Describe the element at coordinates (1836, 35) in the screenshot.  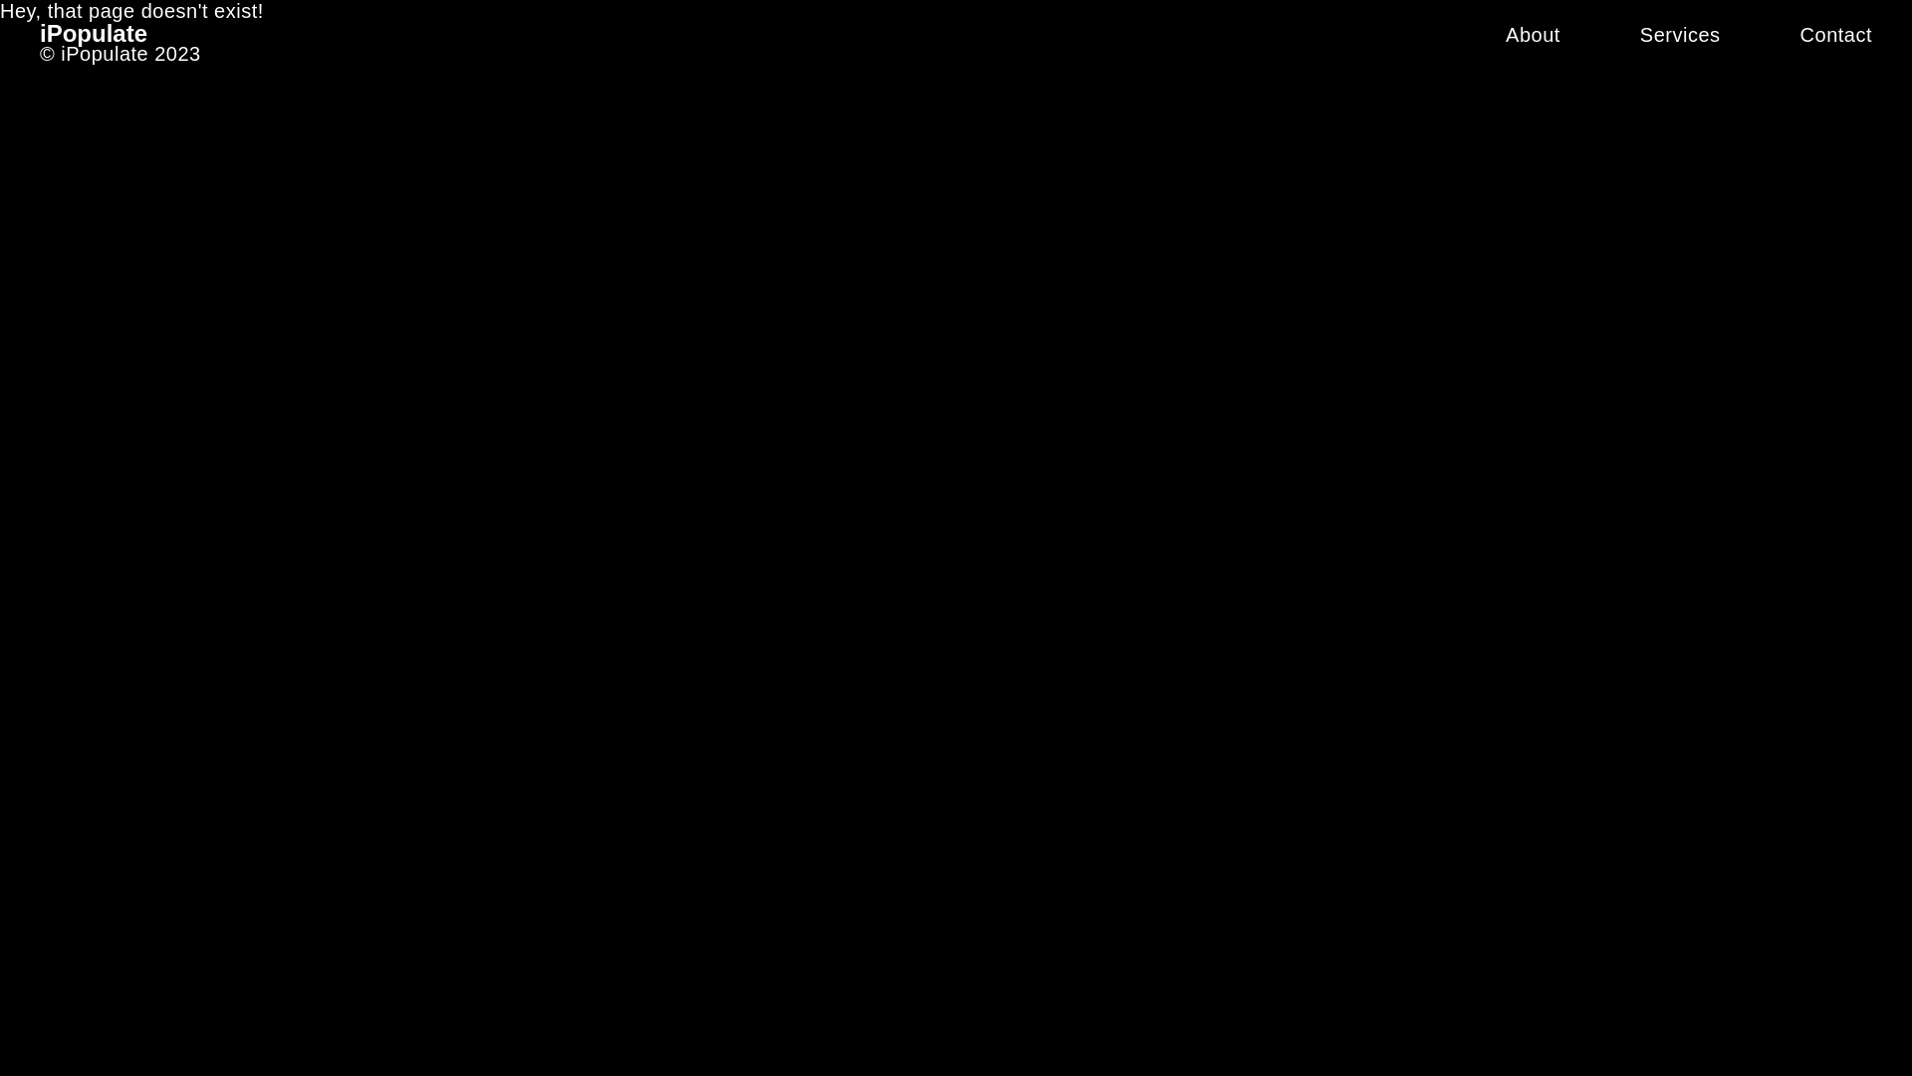
I see `Contact` at that location.